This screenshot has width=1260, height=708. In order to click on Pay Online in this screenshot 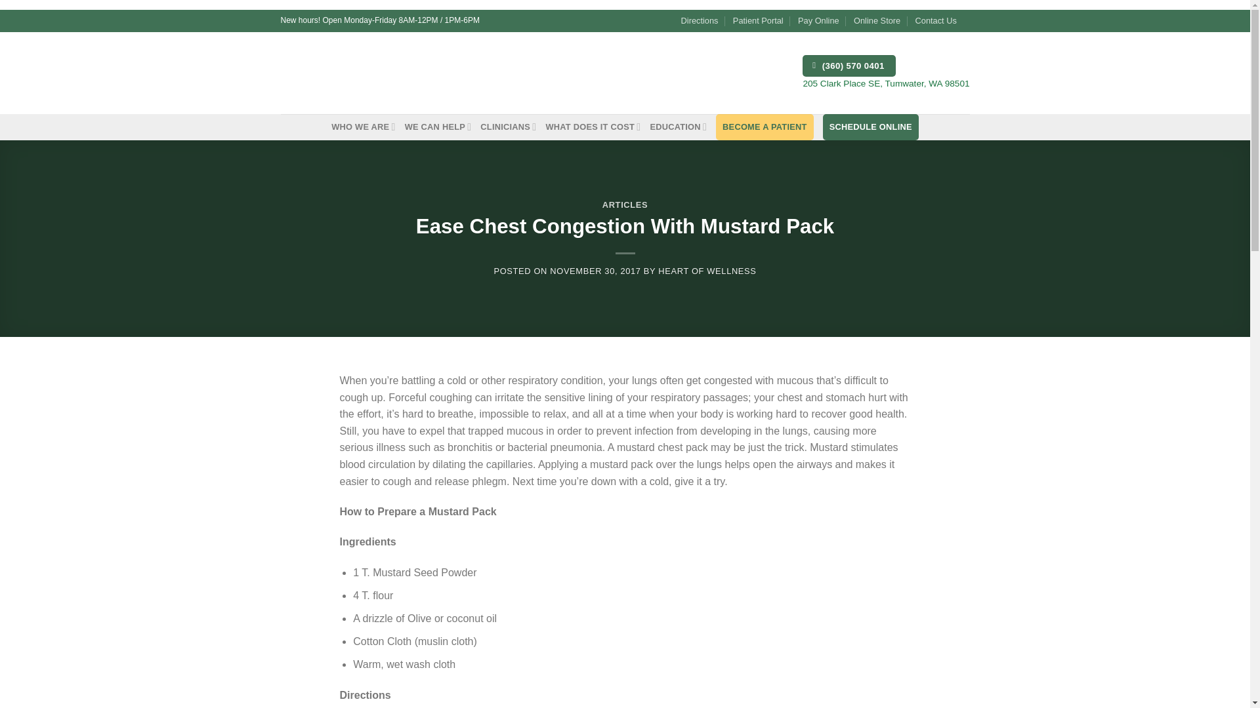, I will do `click(818, 21)`.